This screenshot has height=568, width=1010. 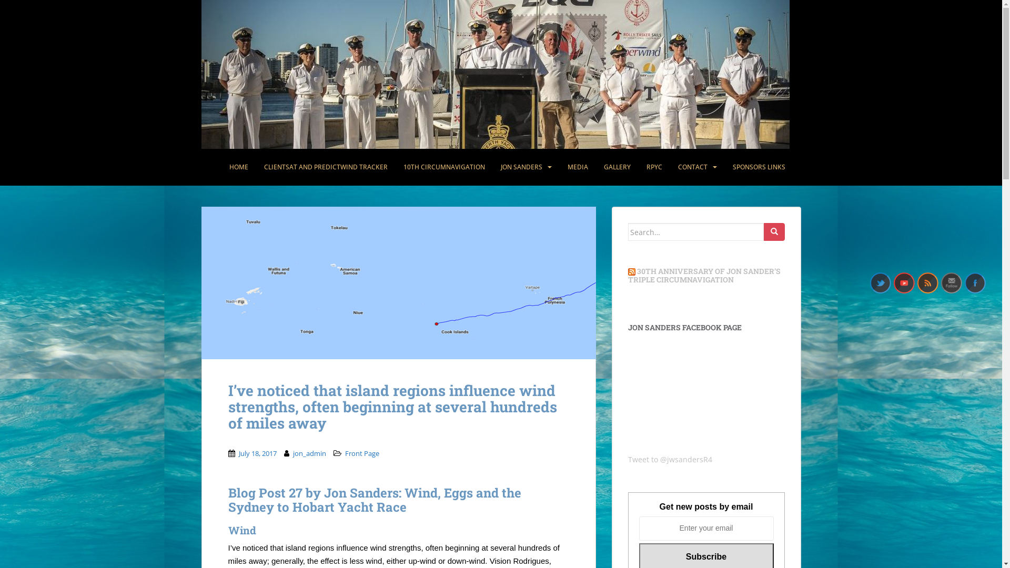 What do you see at coordinates (618, 167) in the screenshot?
I see `GALLERY` at bounding box center [618, 167].